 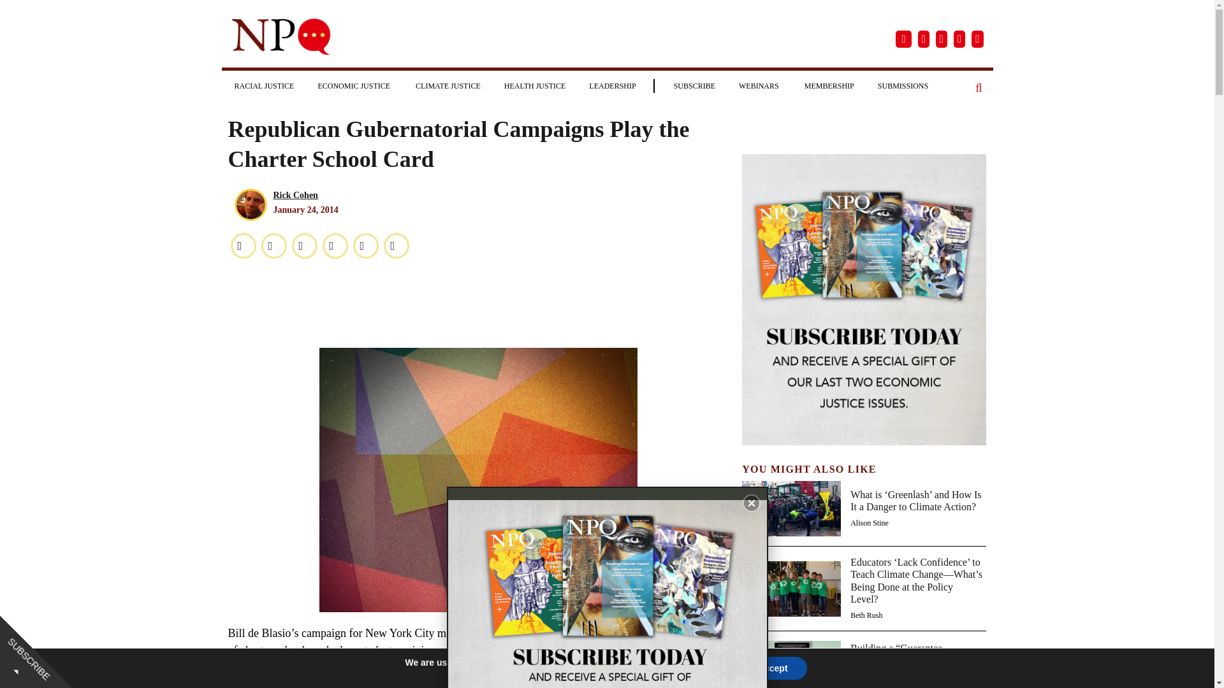 What do you see at coordinates (264, 85) in the screenshot?
I see `RACIAL JUSTICE` at bounding box center [264, 85].